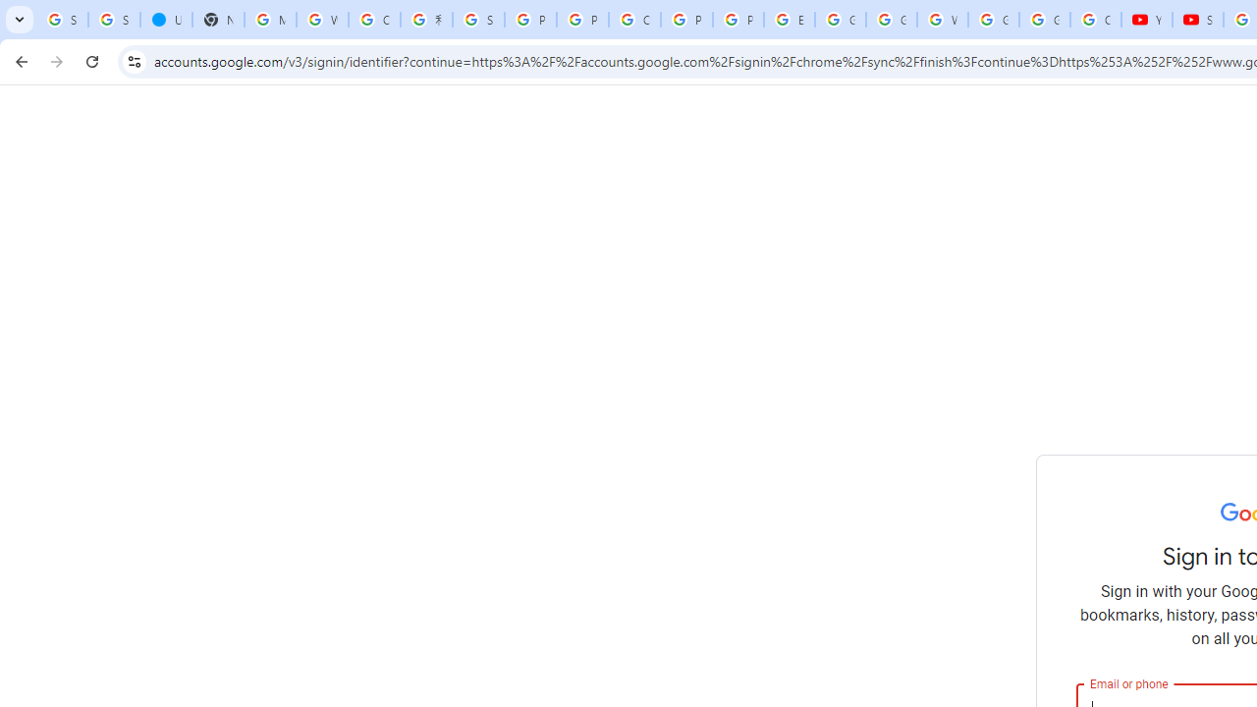  What do you see at coordinates (1198, 20) in the screenshot?
I see `Subscriptions - YouTube` at bounding box center [1198, 20].